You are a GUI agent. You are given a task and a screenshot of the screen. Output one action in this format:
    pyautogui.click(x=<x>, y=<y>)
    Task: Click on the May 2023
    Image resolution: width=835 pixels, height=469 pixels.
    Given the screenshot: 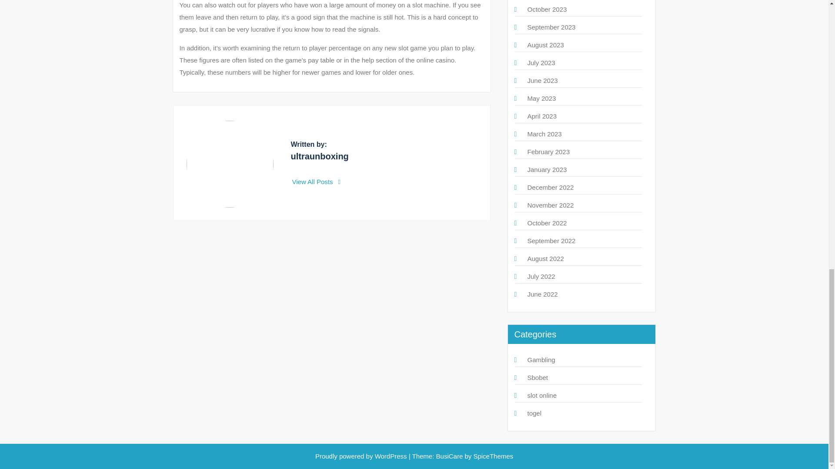 What is the action you would take?
    pyautogui.click(x=541, y=98)
    